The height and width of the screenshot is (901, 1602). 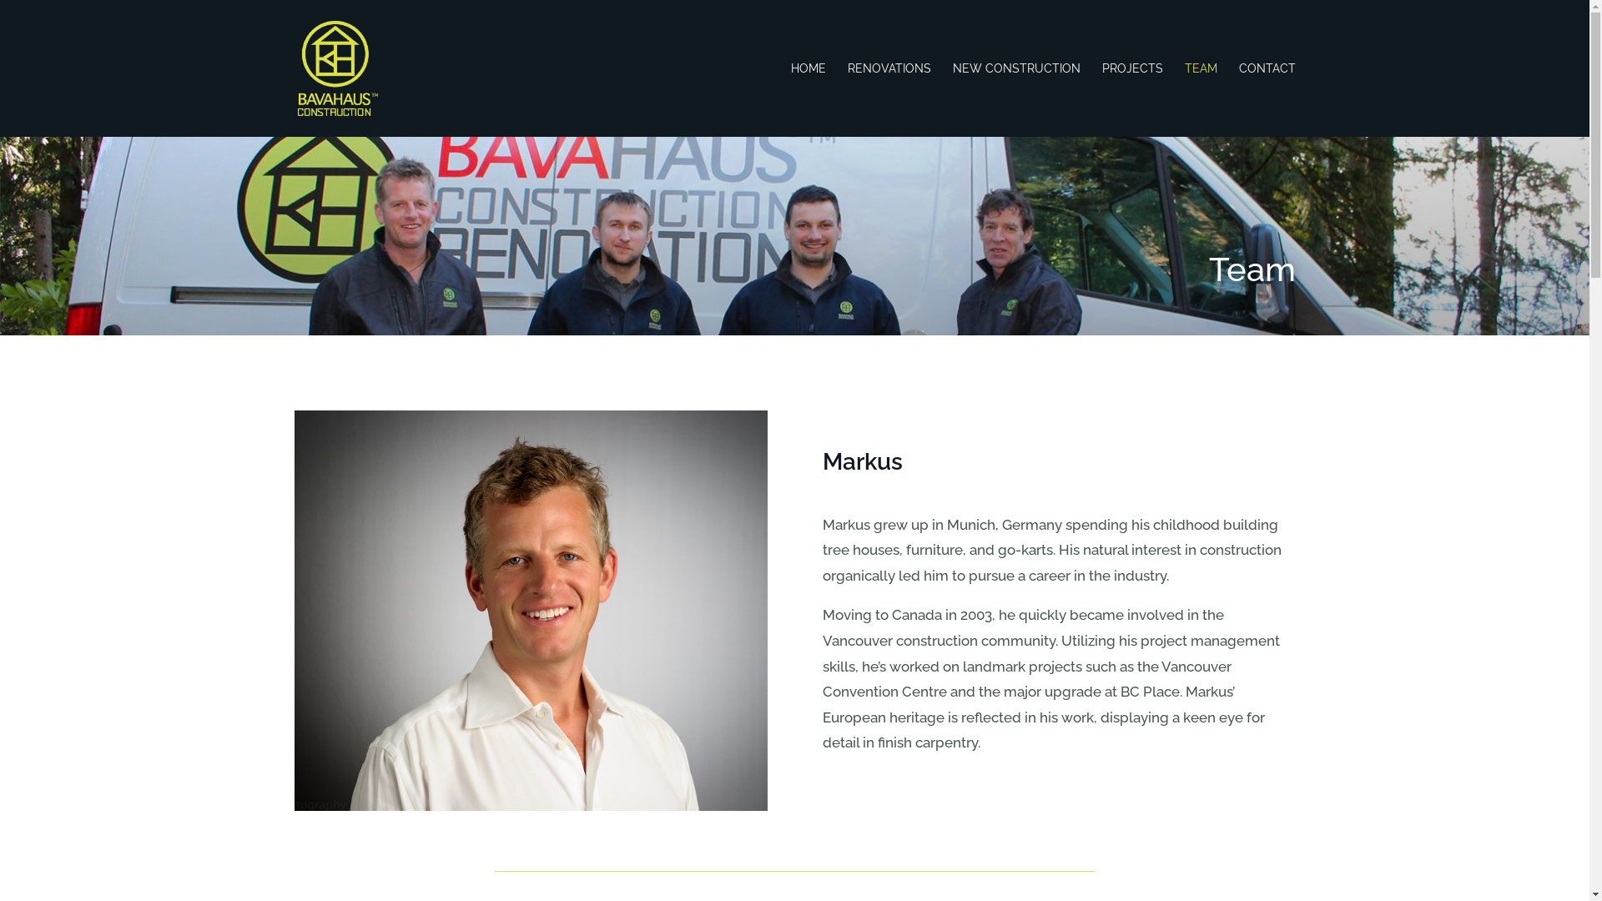 I want to click on NEW CONSTRUCTION, so click(x=1016, y=100).